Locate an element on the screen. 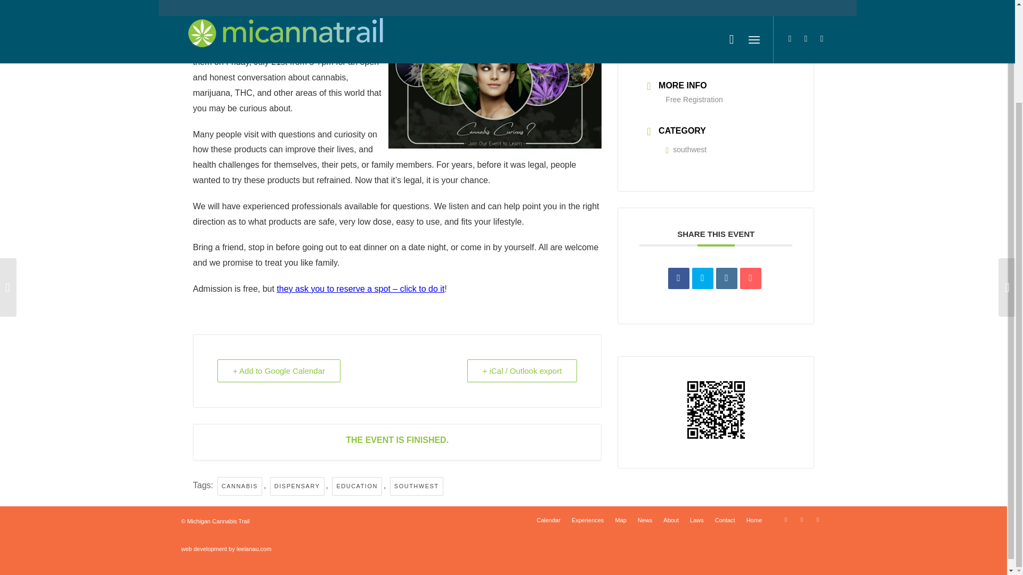 Image resolution: width=1023 pixels, height=575 pixels. Linkedin is located at coordinates (727, 278).